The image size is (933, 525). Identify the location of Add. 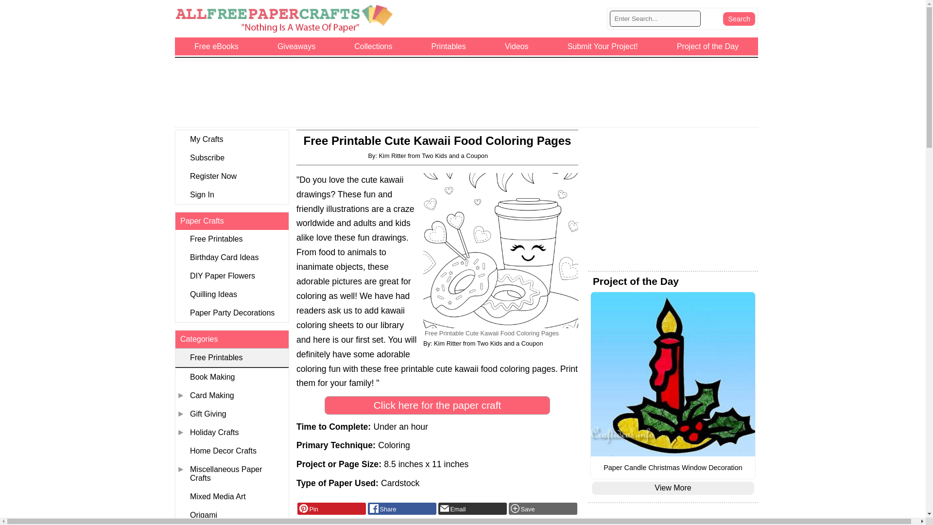
(543, 508).